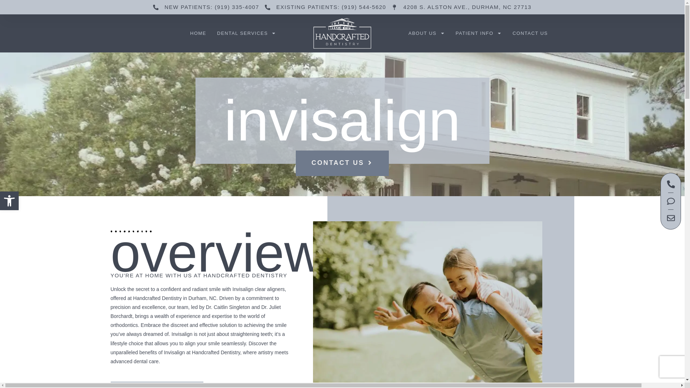  Describe the element at coordinates (198, 33) in the screenshot. I see `HOME` at that location.